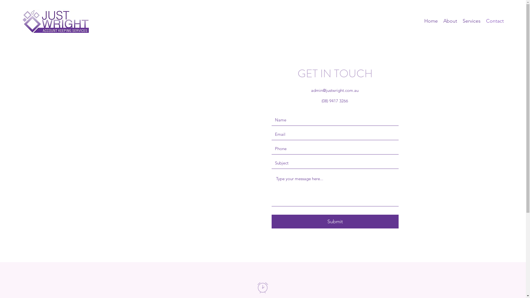 This screenshot has height=298, width=530. What do you see at coordinates (495, 21) in the screenshot?
I see `Contact` at bounding box center [495, 21].